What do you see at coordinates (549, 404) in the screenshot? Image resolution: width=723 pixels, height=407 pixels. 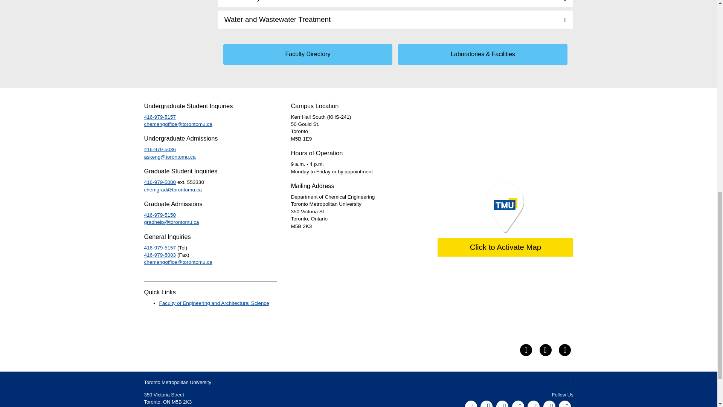 I see `Tiktok` at bounding box center [549, 404].